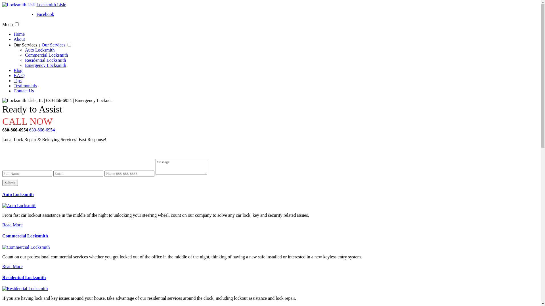 The width and height of the screenshot is (545, 306). What do you see at coordinates (12, 225) in the screenshot?
I see `Read More` at bounding box center [12, 225].